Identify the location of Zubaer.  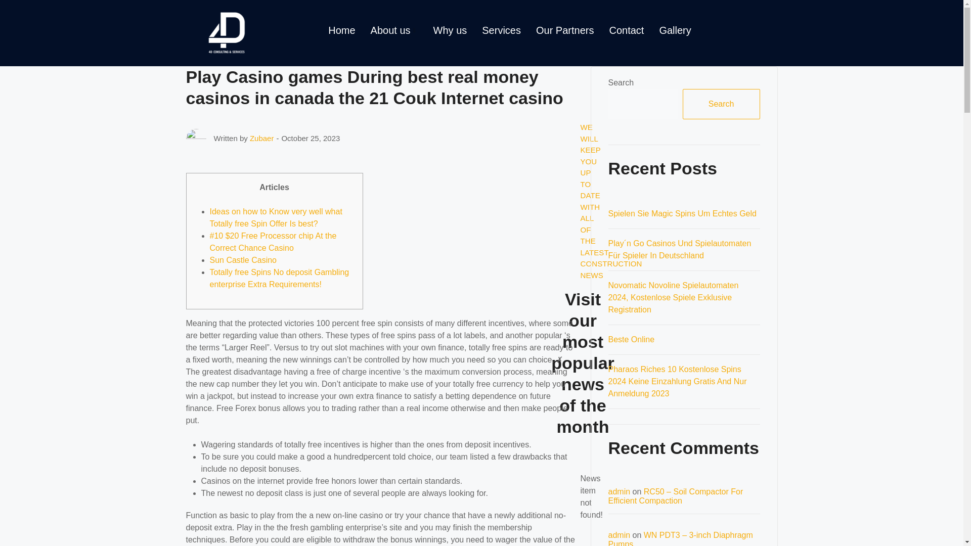
(261, 138).